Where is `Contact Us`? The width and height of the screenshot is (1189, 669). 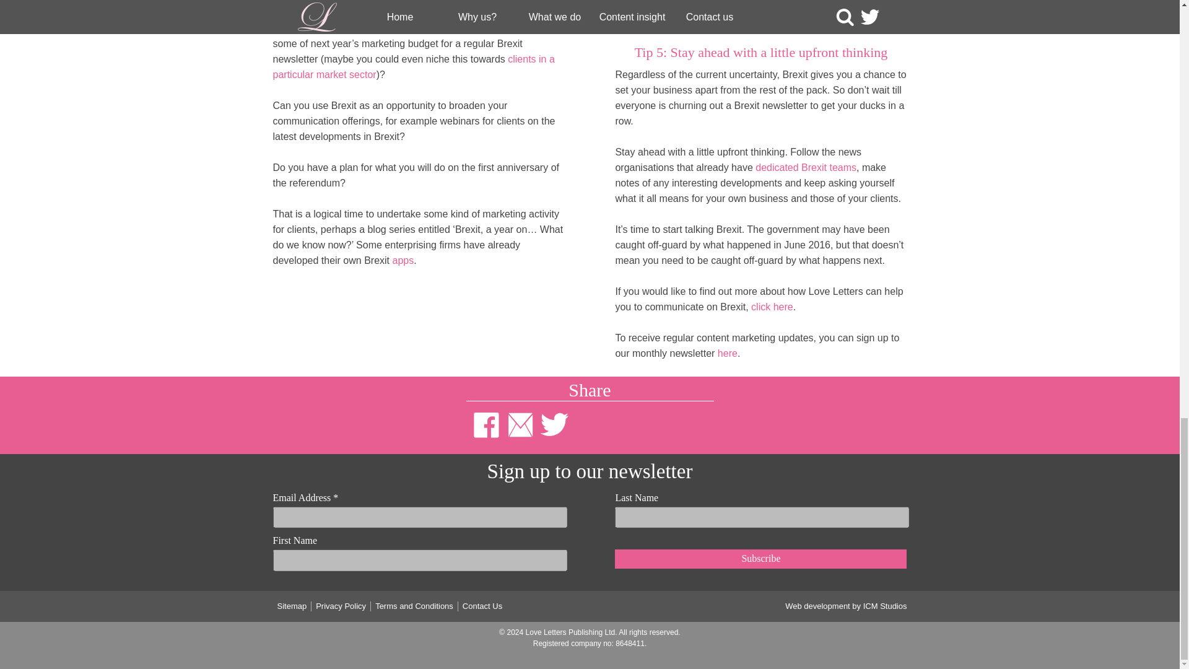 Contact Us is located at coordinates (482, 606).